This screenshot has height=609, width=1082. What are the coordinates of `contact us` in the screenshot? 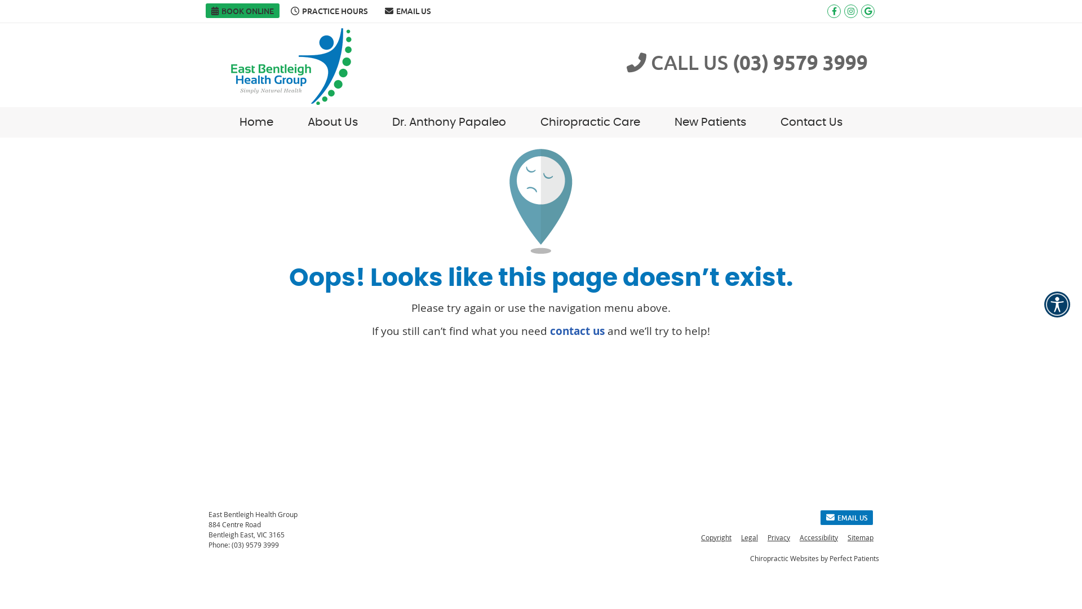 It's located at (577, 331).